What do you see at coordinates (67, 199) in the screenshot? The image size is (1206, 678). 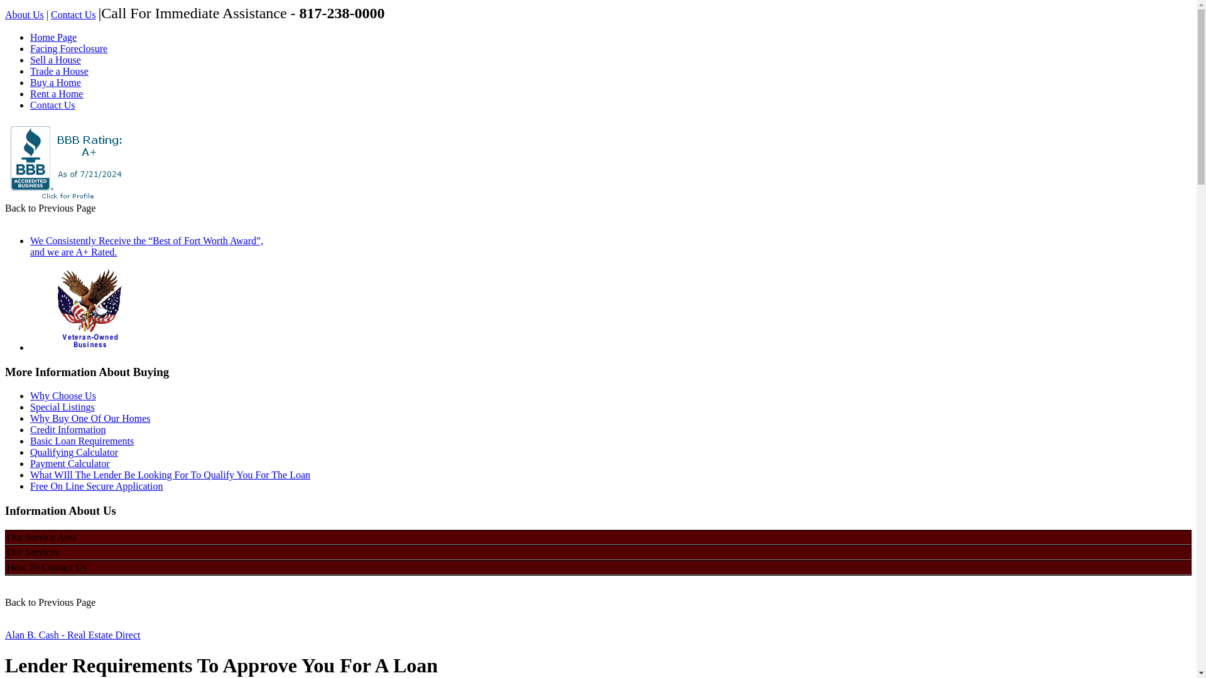 I see `Alan B. Cash - Real Estate Direct BBB Business Review` at bounding box center [67, 199].